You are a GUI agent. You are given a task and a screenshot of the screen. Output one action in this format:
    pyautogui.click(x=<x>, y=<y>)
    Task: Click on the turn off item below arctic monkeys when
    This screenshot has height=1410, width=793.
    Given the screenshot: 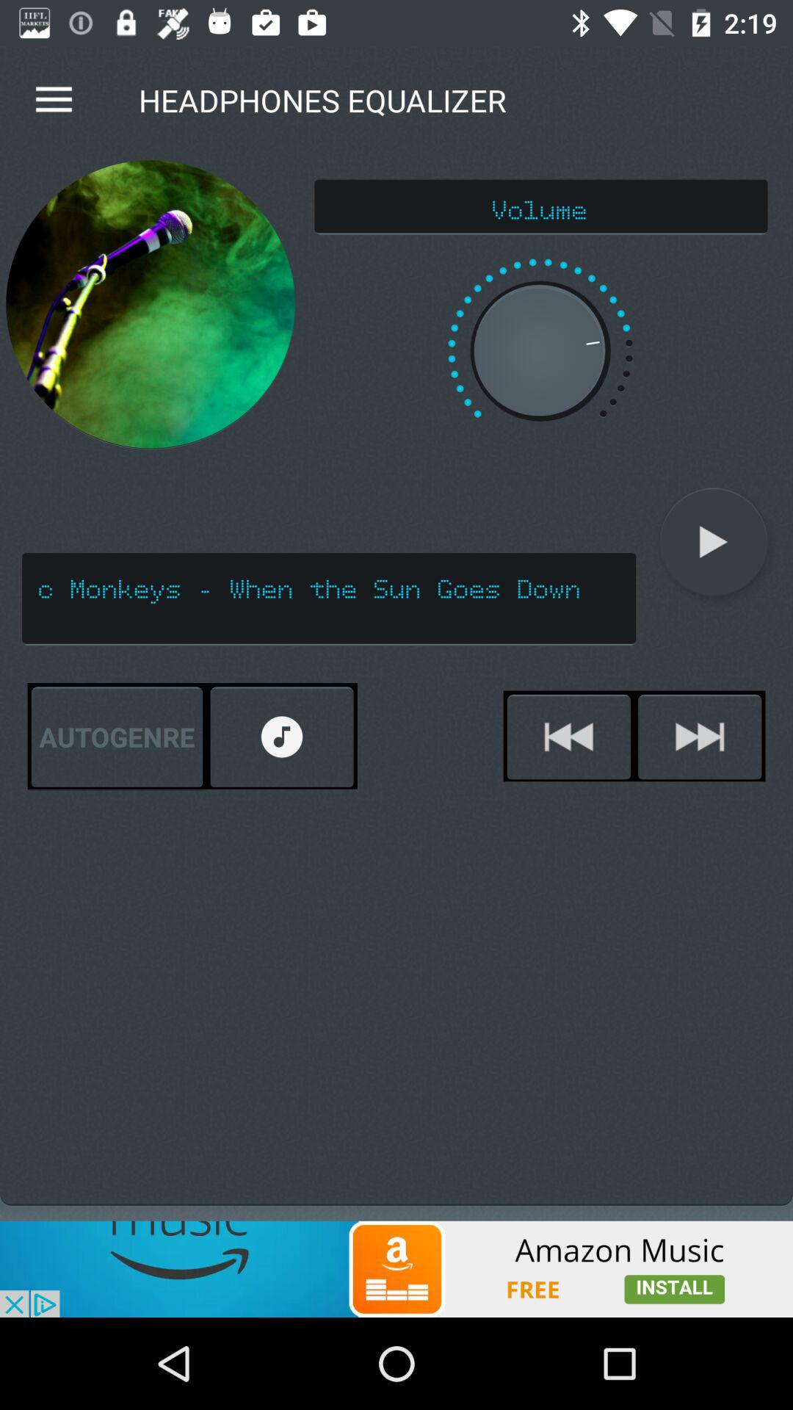 What is the action you would take?
    pyautogui.click(x=700, y=737)
    